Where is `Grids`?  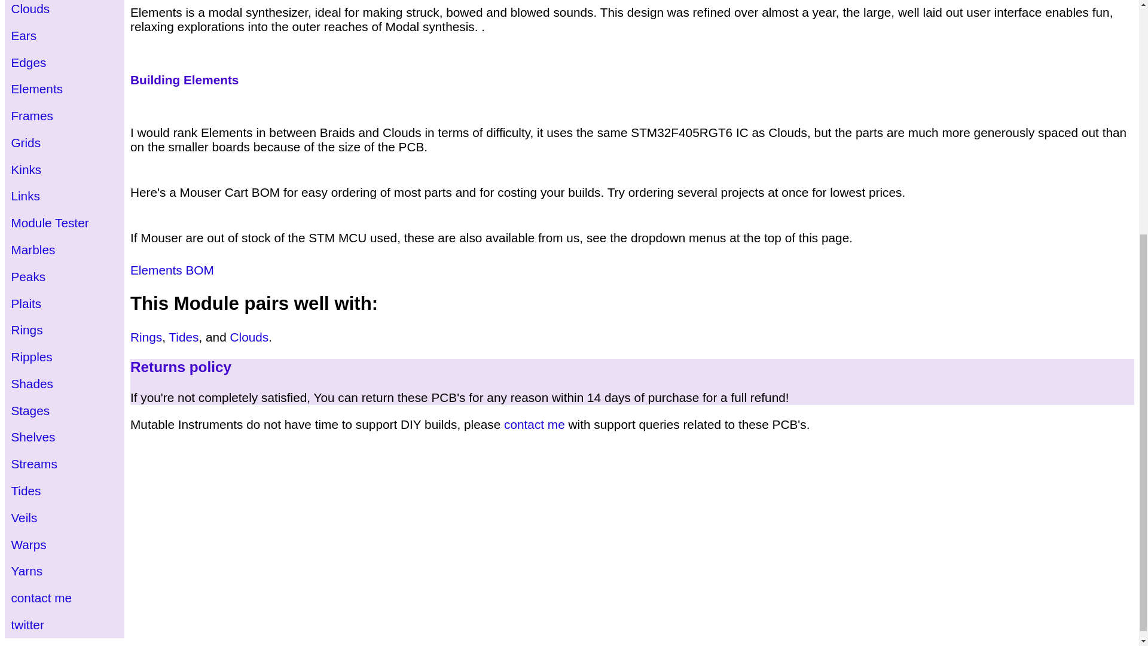
Grids is located at coordinates (25, 142).